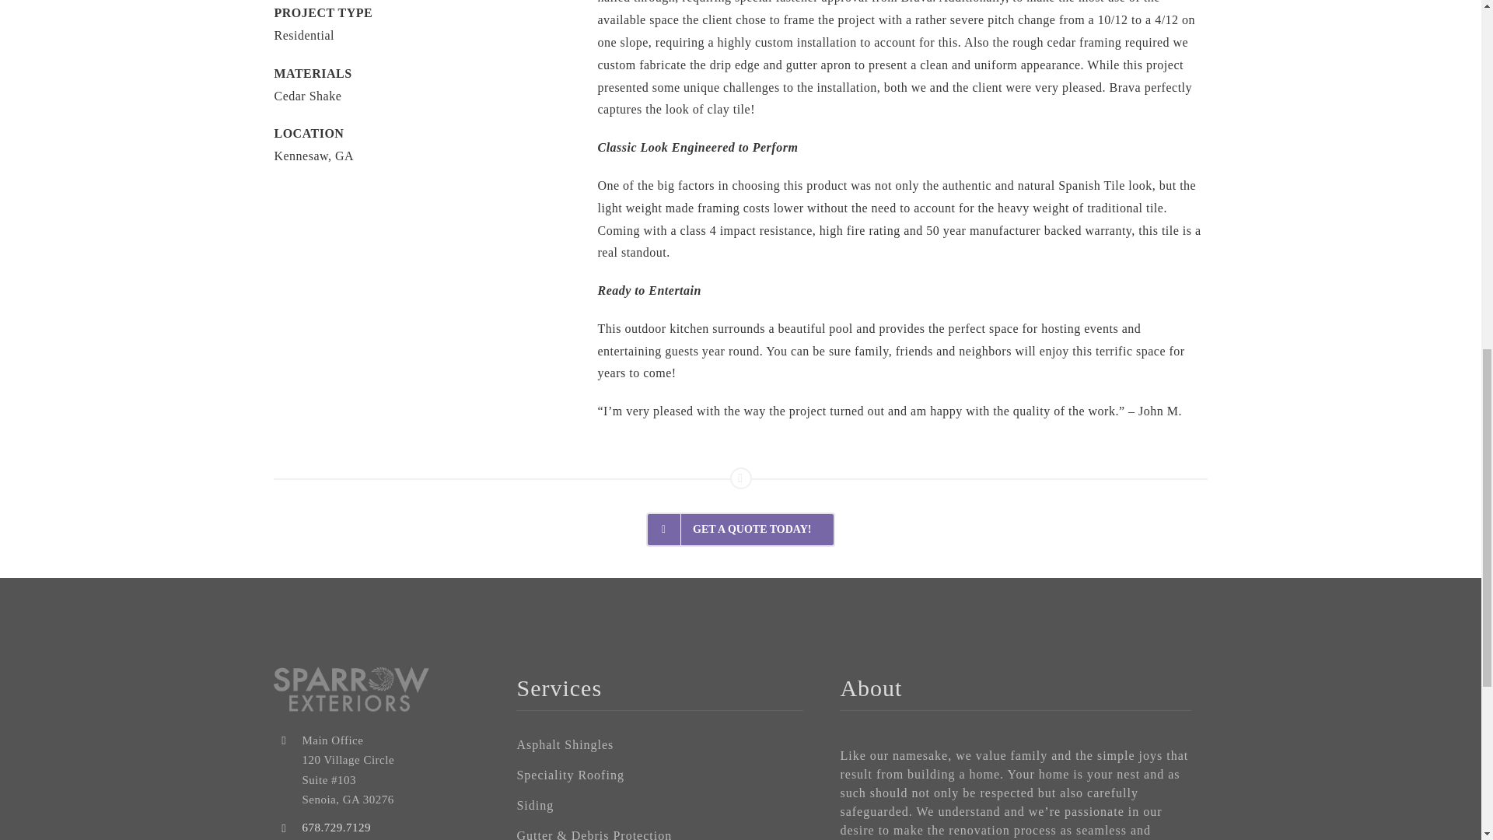 This screenshot has width=1493, height=840. I want to click on Speciality Roofing, so click(659, 775).